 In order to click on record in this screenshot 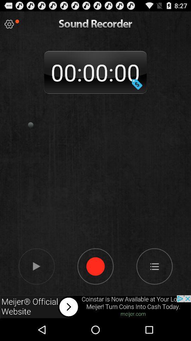, I will do `click(95, 266)`.